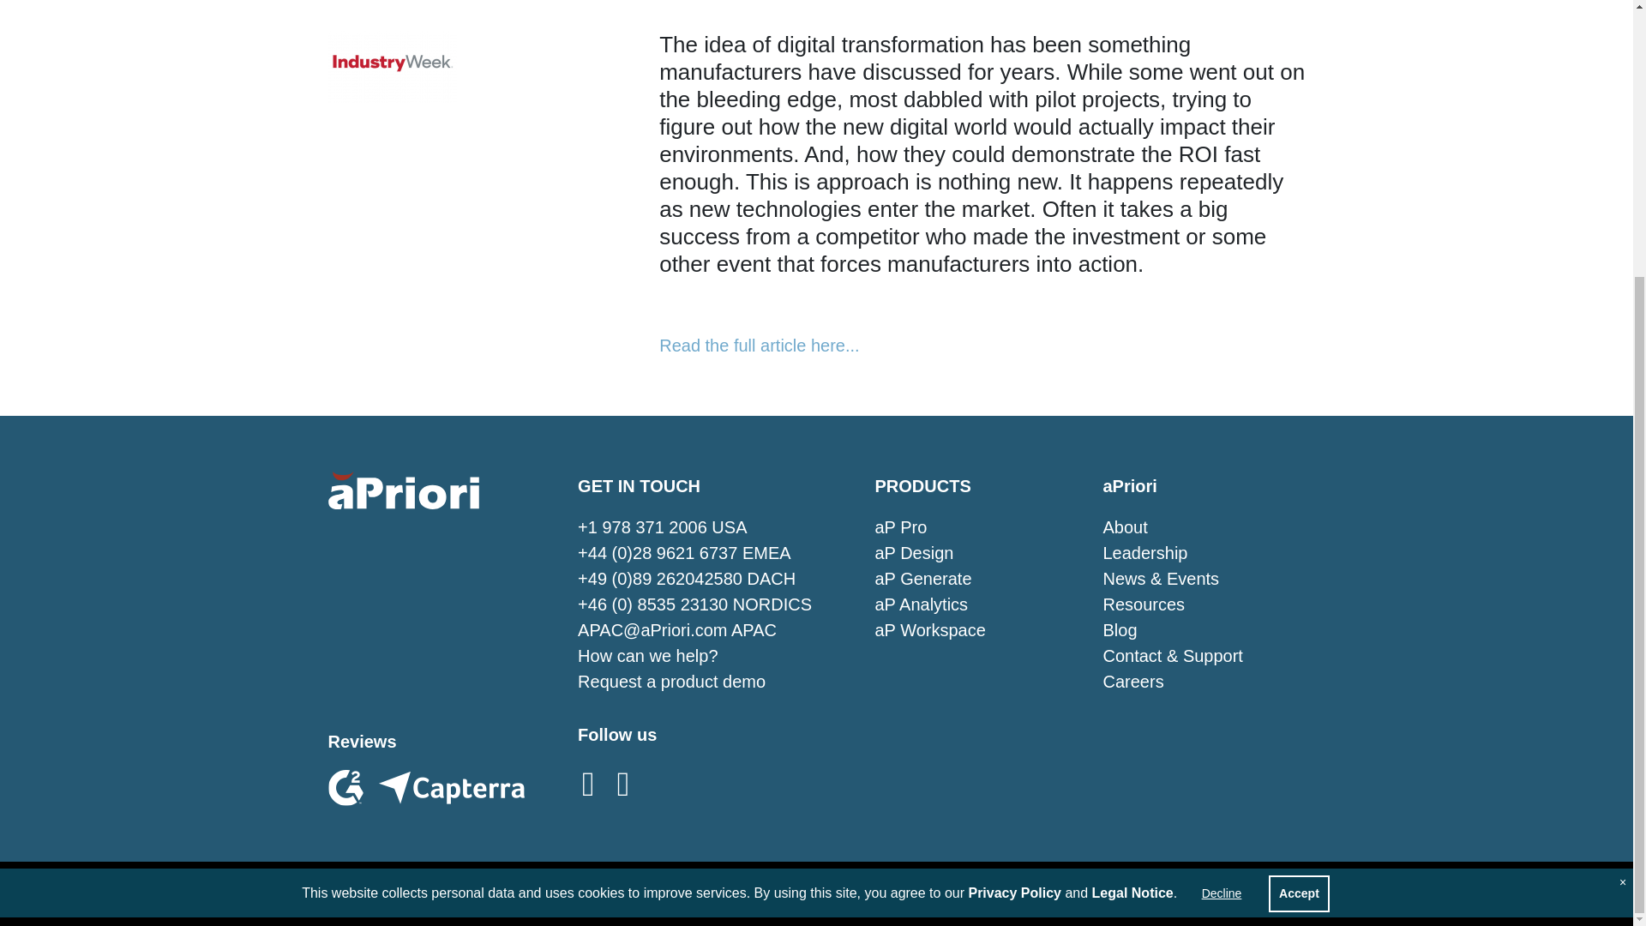 The height and width of the screenshot is (926, 1646). I want to click on Legal, so click(765, 893).